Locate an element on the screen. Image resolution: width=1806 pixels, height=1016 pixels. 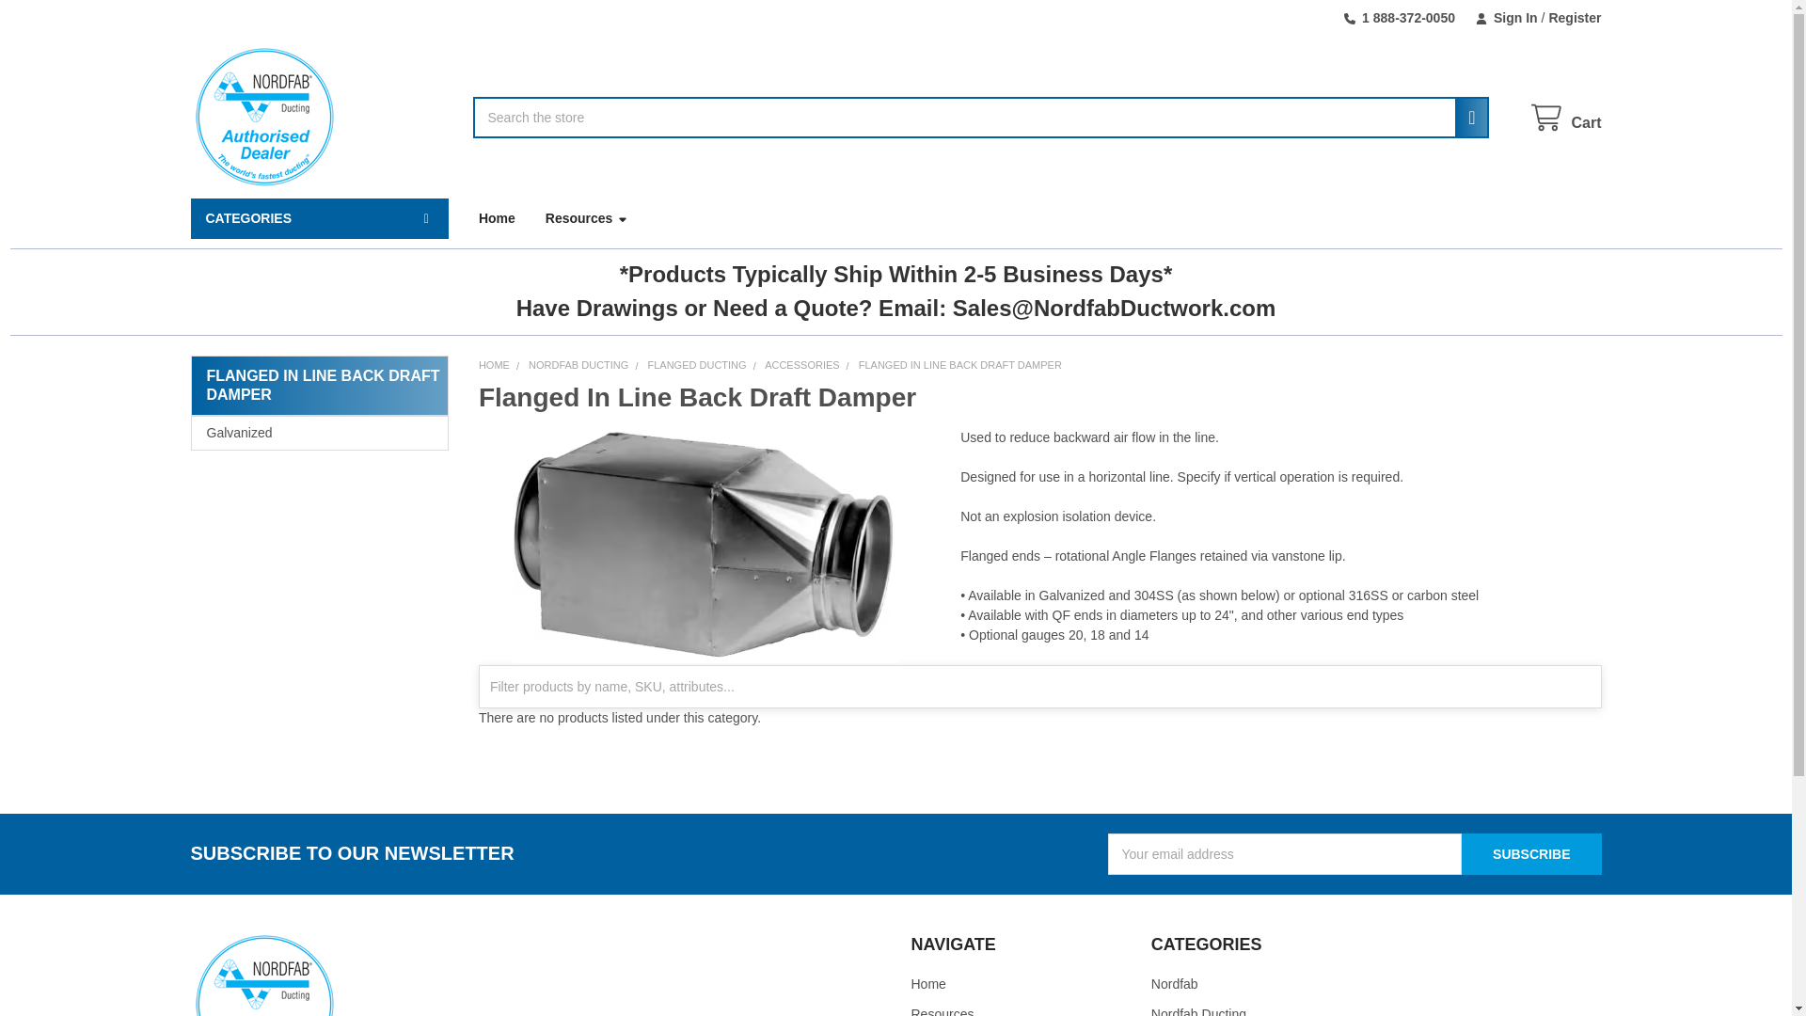
Search is located at coordinates (1465, 117).